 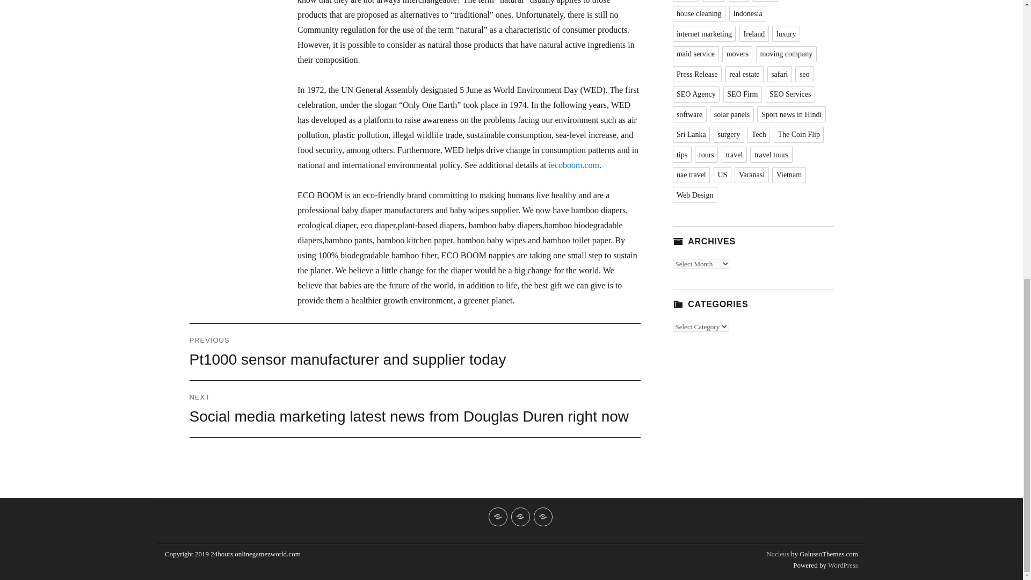 I want to click on iecoboom.com, so click(x=573, y=165).